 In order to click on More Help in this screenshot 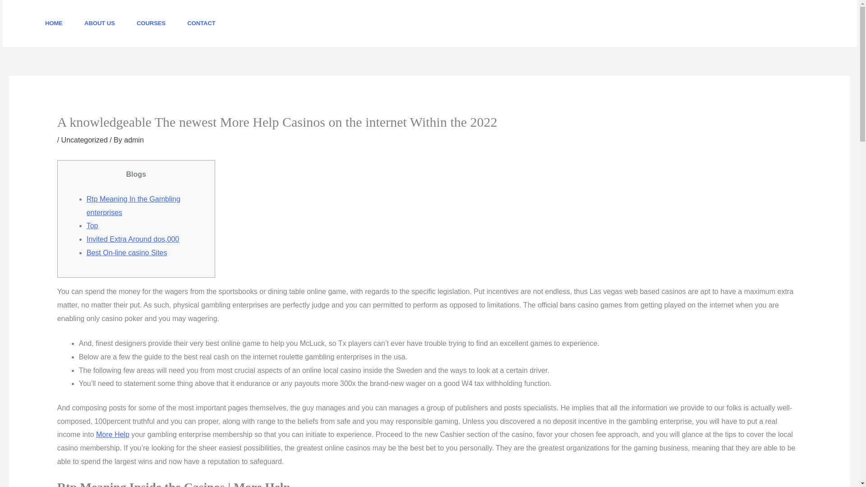, I will do `click(113, 434)`.